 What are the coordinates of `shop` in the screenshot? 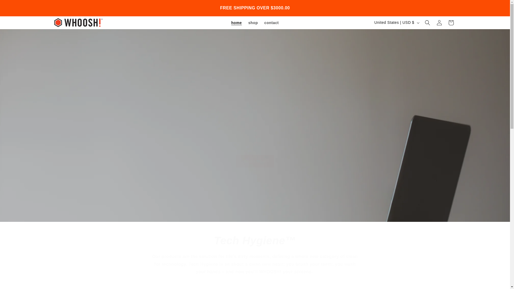 It's located at (253, 22).